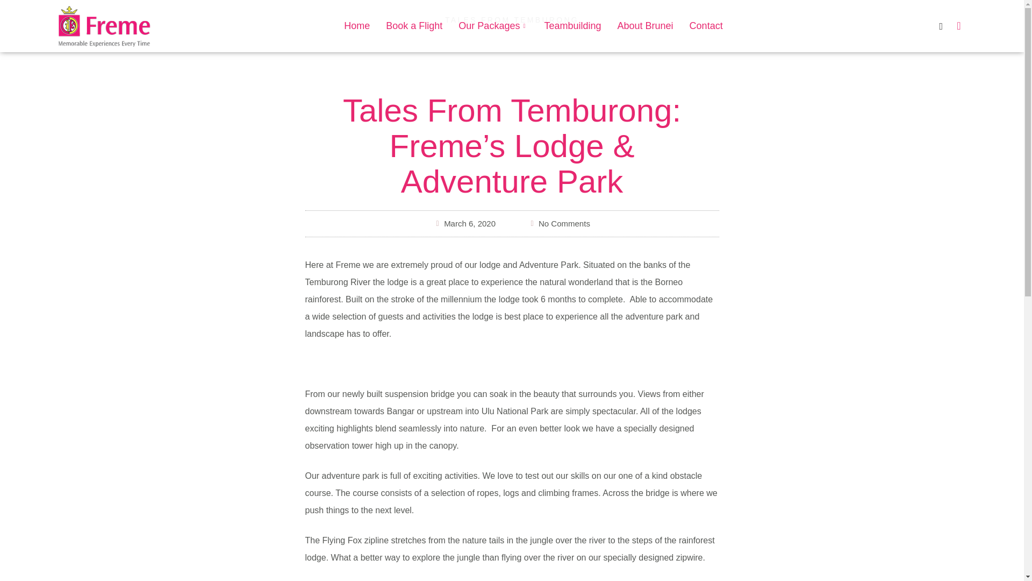  I want to click on Our Packages, so click(492, 26).